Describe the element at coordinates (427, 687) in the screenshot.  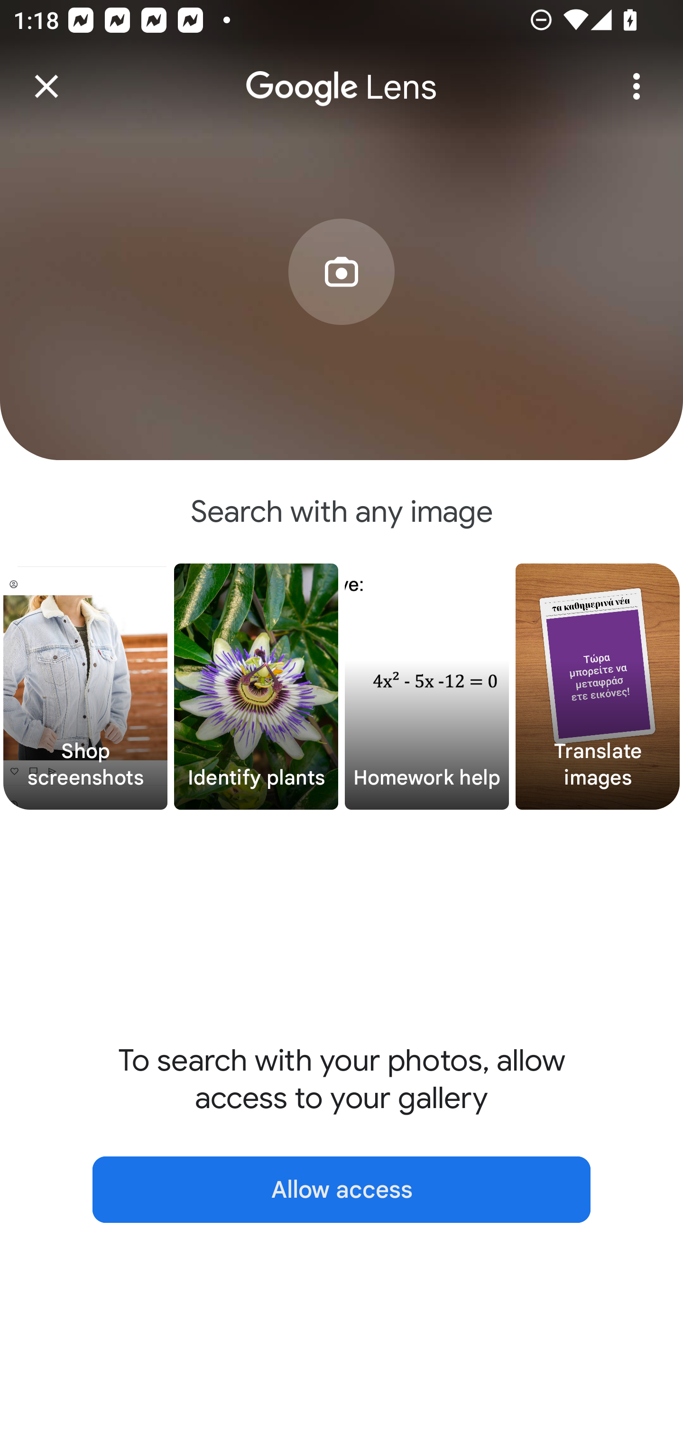
I see `Homework help` at that location.